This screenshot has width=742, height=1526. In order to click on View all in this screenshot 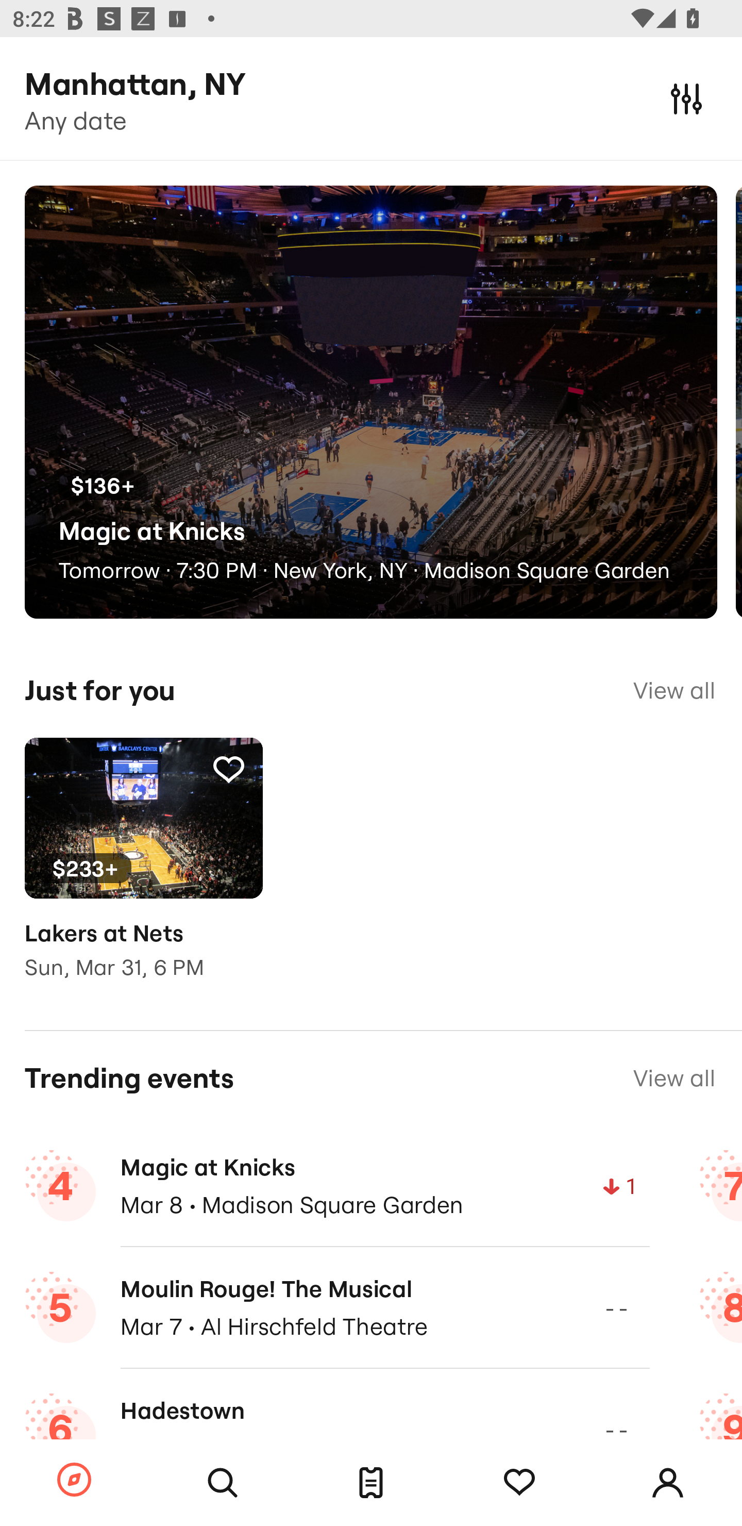, I will do `click(674, 690)`.